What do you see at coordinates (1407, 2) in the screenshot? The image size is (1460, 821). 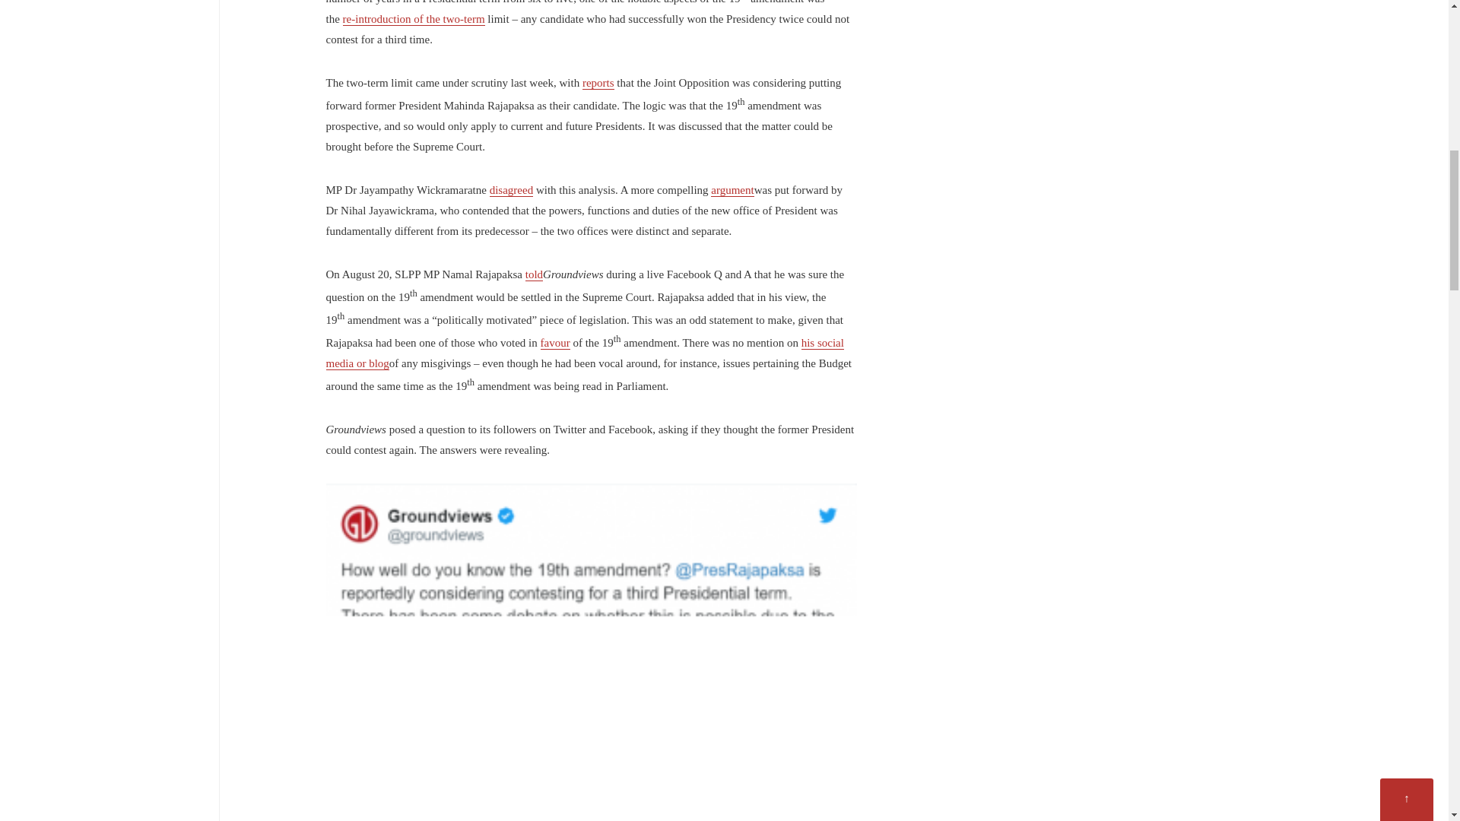 I see `Scroll to top` at bounding box center [1407, 2].